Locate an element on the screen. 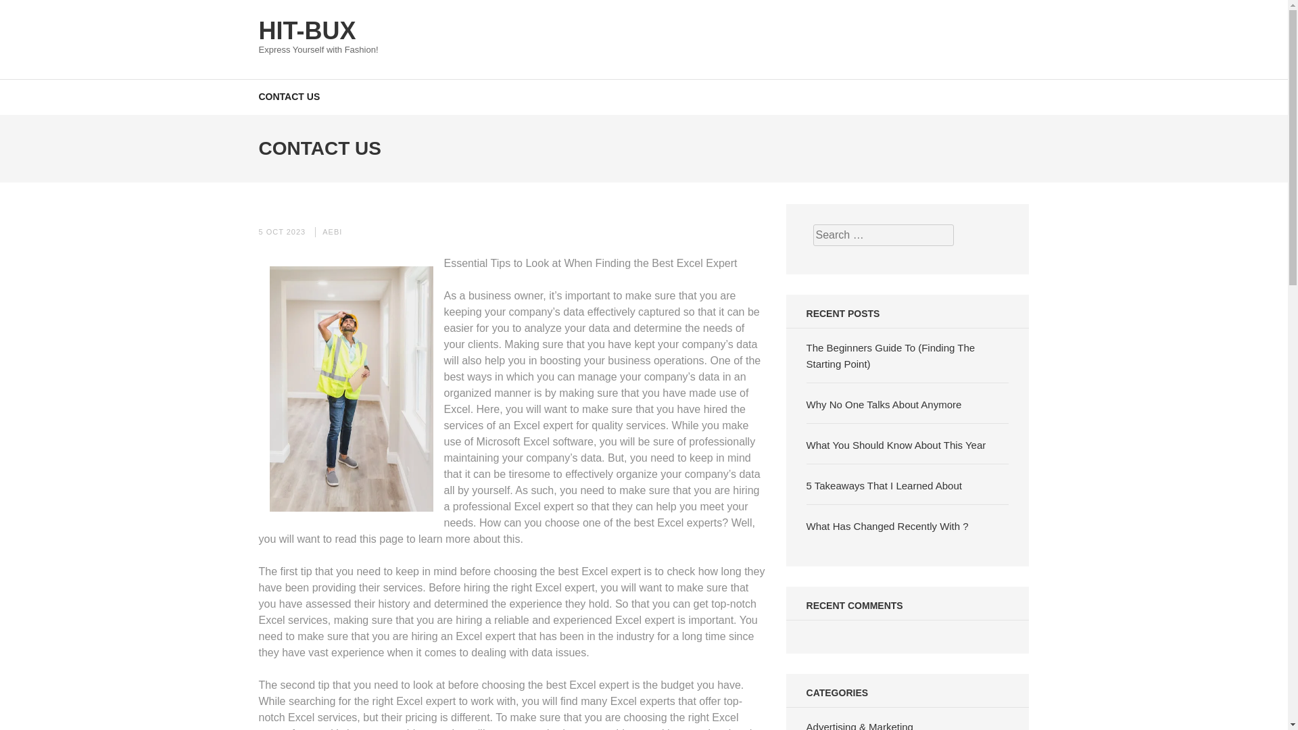  5 Takeaways That I Learned About is located at coordinates (884, 485).